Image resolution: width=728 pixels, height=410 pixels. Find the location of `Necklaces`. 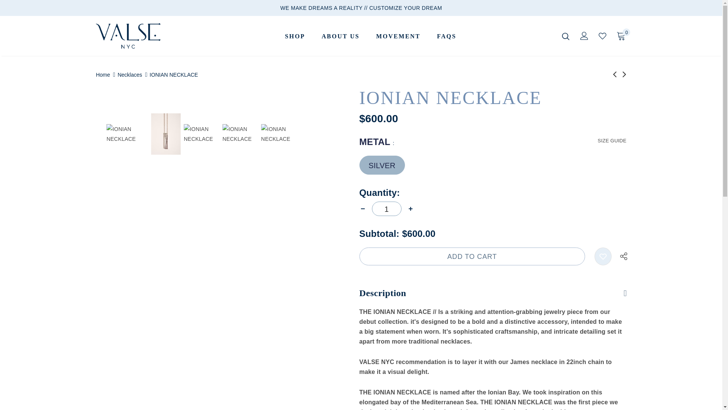

Necklaces is located at coordinates (130, 75).